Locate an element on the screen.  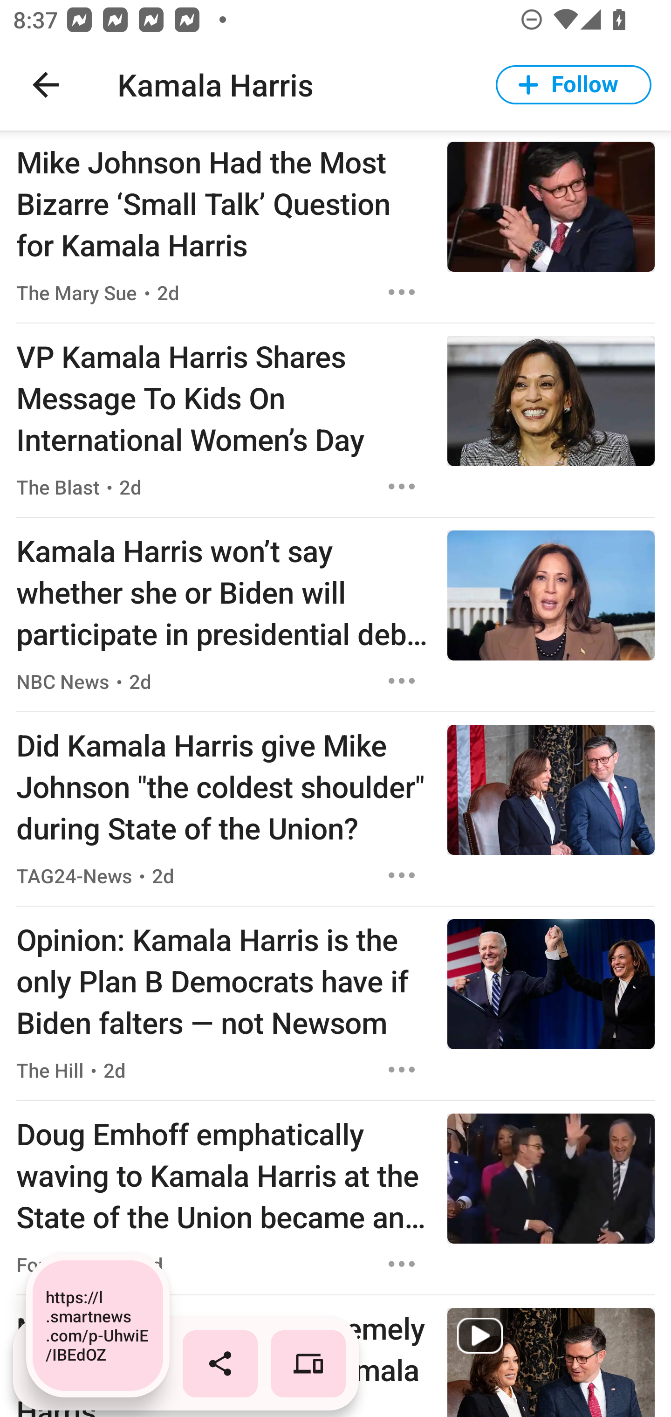
Navigate up is located at coordinates (46, 85).